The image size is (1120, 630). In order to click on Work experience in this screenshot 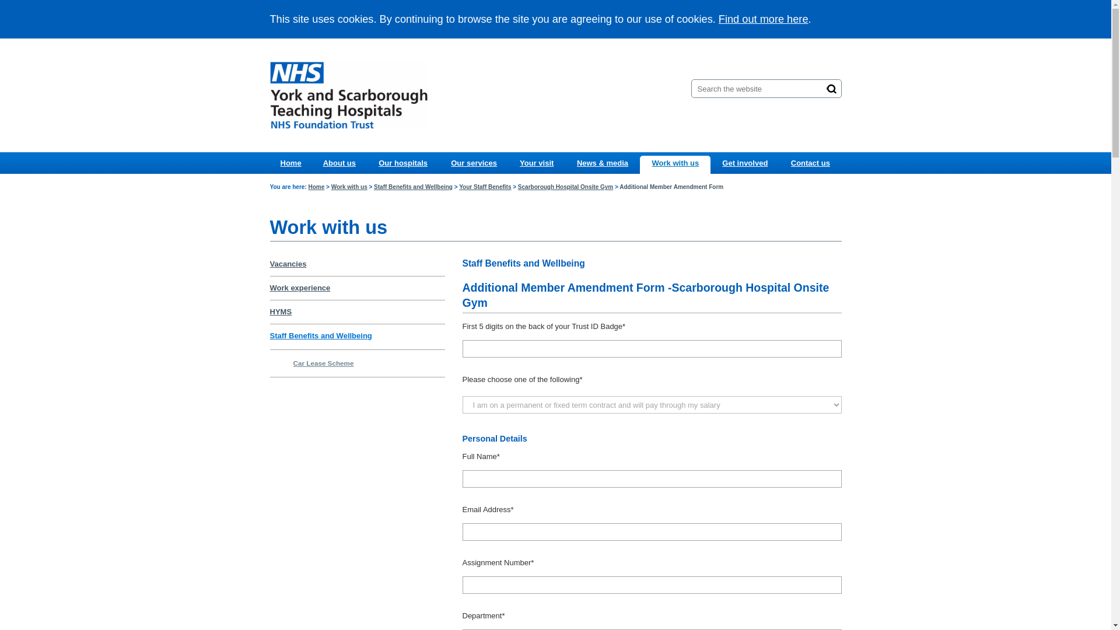, I will do `click(300, 288)`.